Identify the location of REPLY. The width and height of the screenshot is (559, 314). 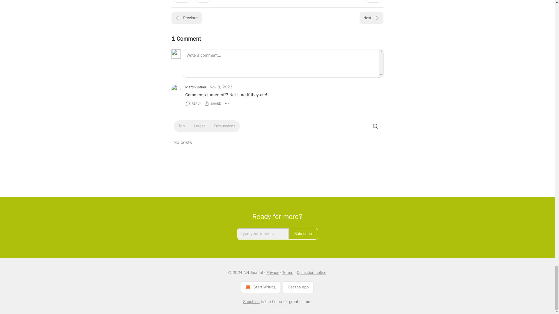
(193, 104).